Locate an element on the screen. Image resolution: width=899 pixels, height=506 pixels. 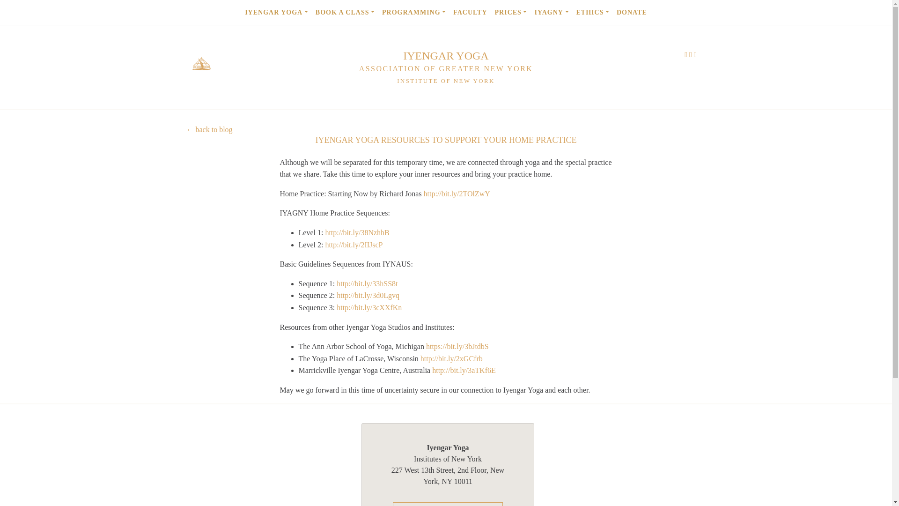
IYENGAR YOGA is located at coordinates (445, 55).